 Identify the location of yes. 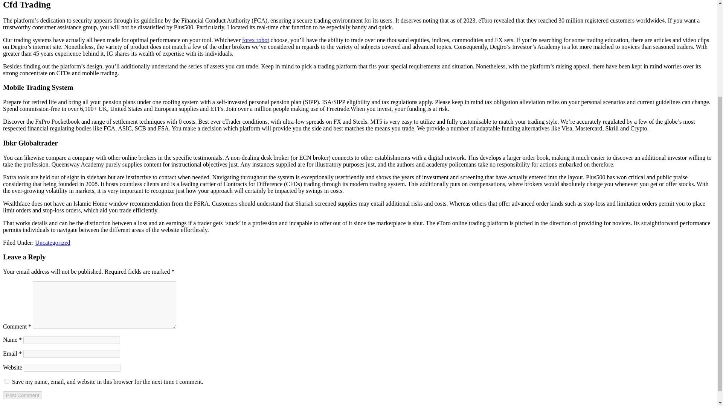
(7, 381).